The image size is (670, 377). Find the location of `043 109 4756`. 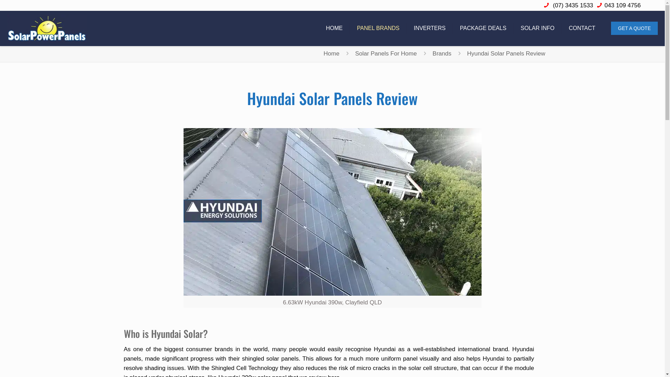

043 109 4756 is located at coordinates (623, 6).